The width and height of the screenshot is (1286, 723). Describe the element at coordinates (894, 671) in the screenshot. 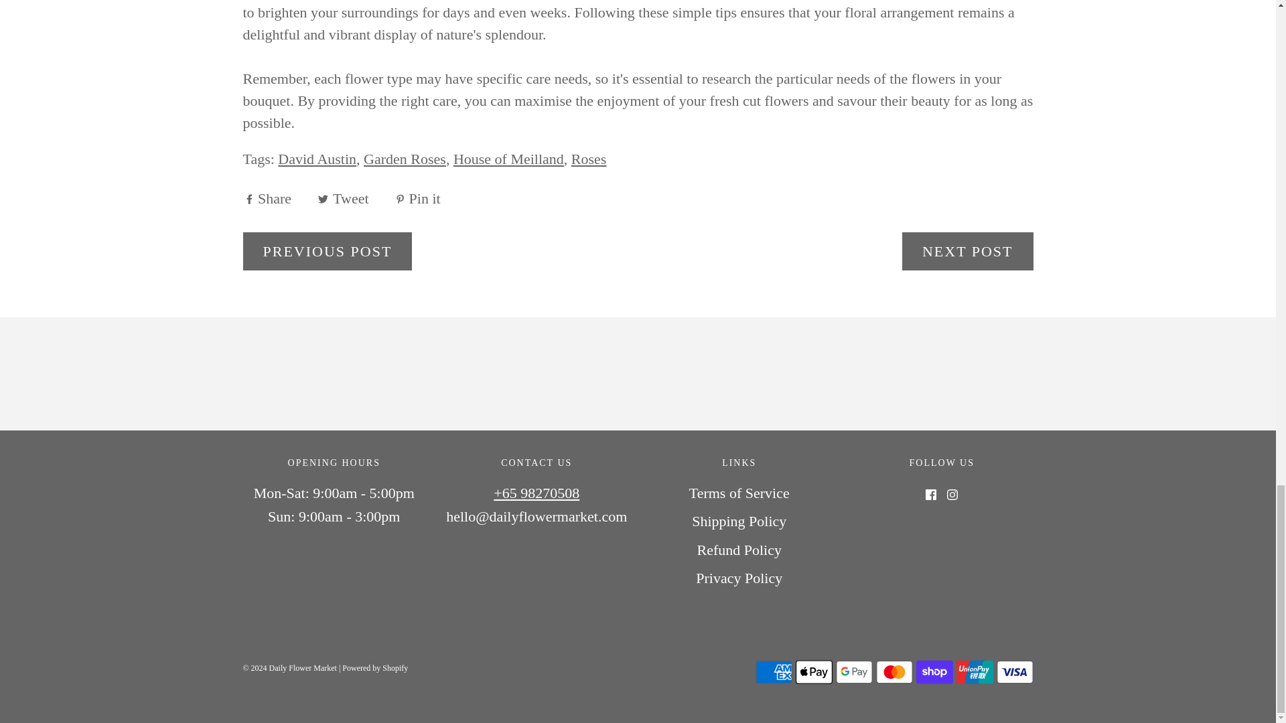

I see `Mastercard` at that location.